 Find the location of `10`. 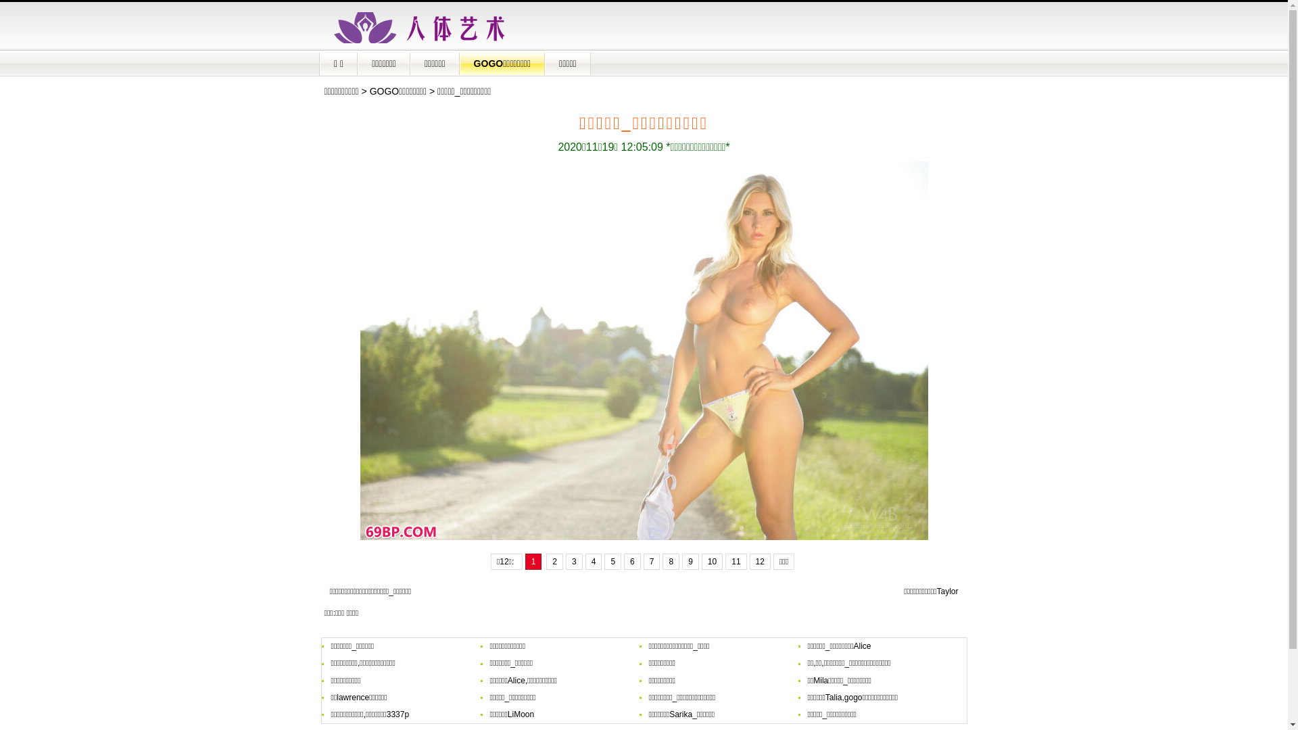

10 is located at coordinates (713, 562).